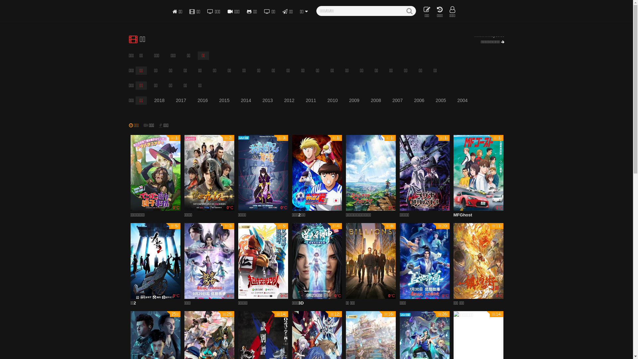 The height and width of the screenshot is (359, 638). I want to click on 2006, so click(419, 100).